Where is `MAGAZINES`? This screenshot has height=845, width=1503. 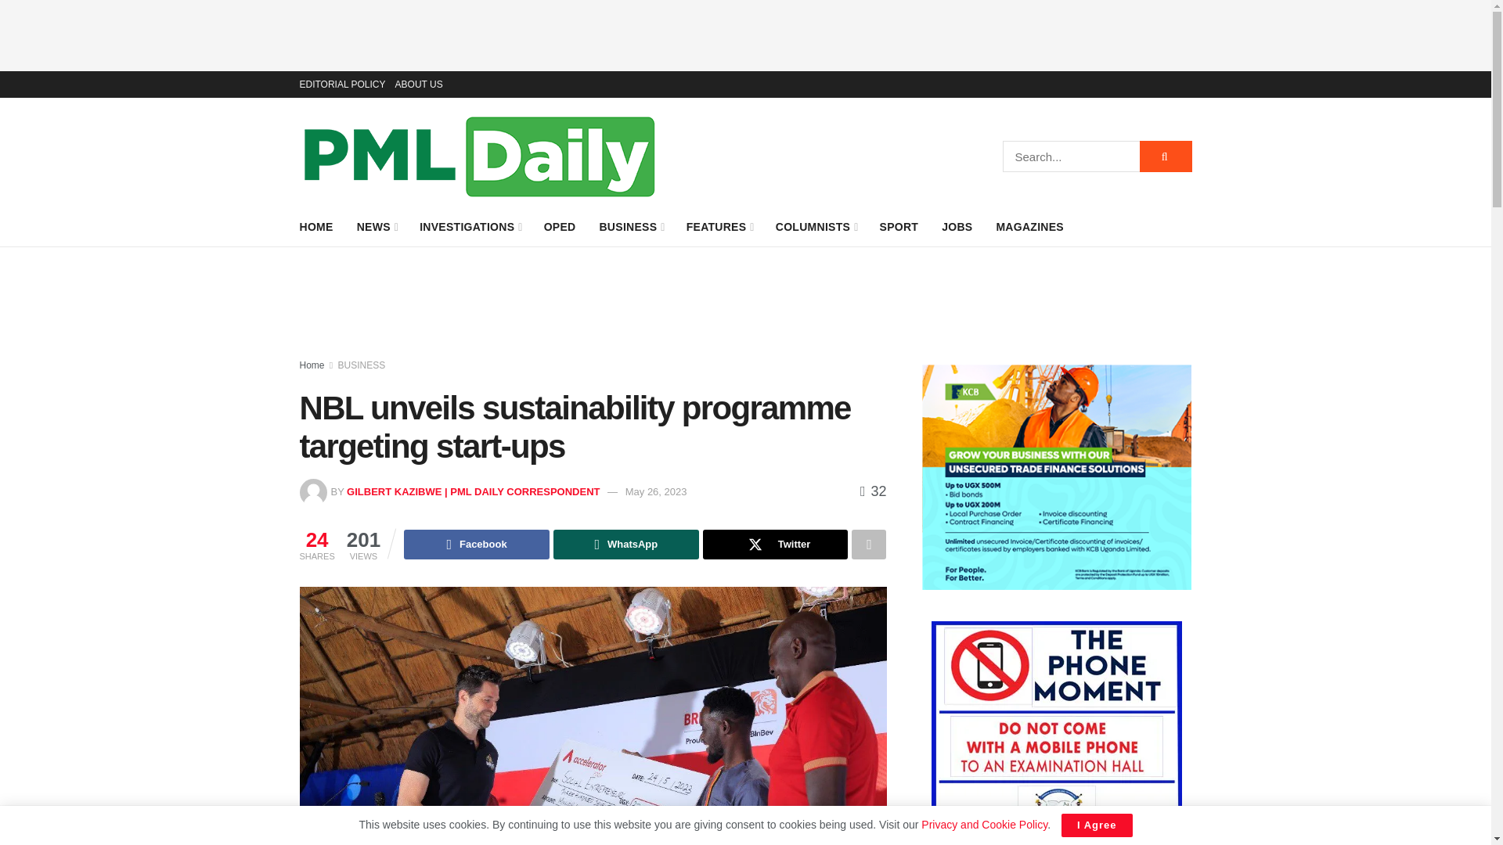
MAGAZINES is located at coordinates (1029, 227).